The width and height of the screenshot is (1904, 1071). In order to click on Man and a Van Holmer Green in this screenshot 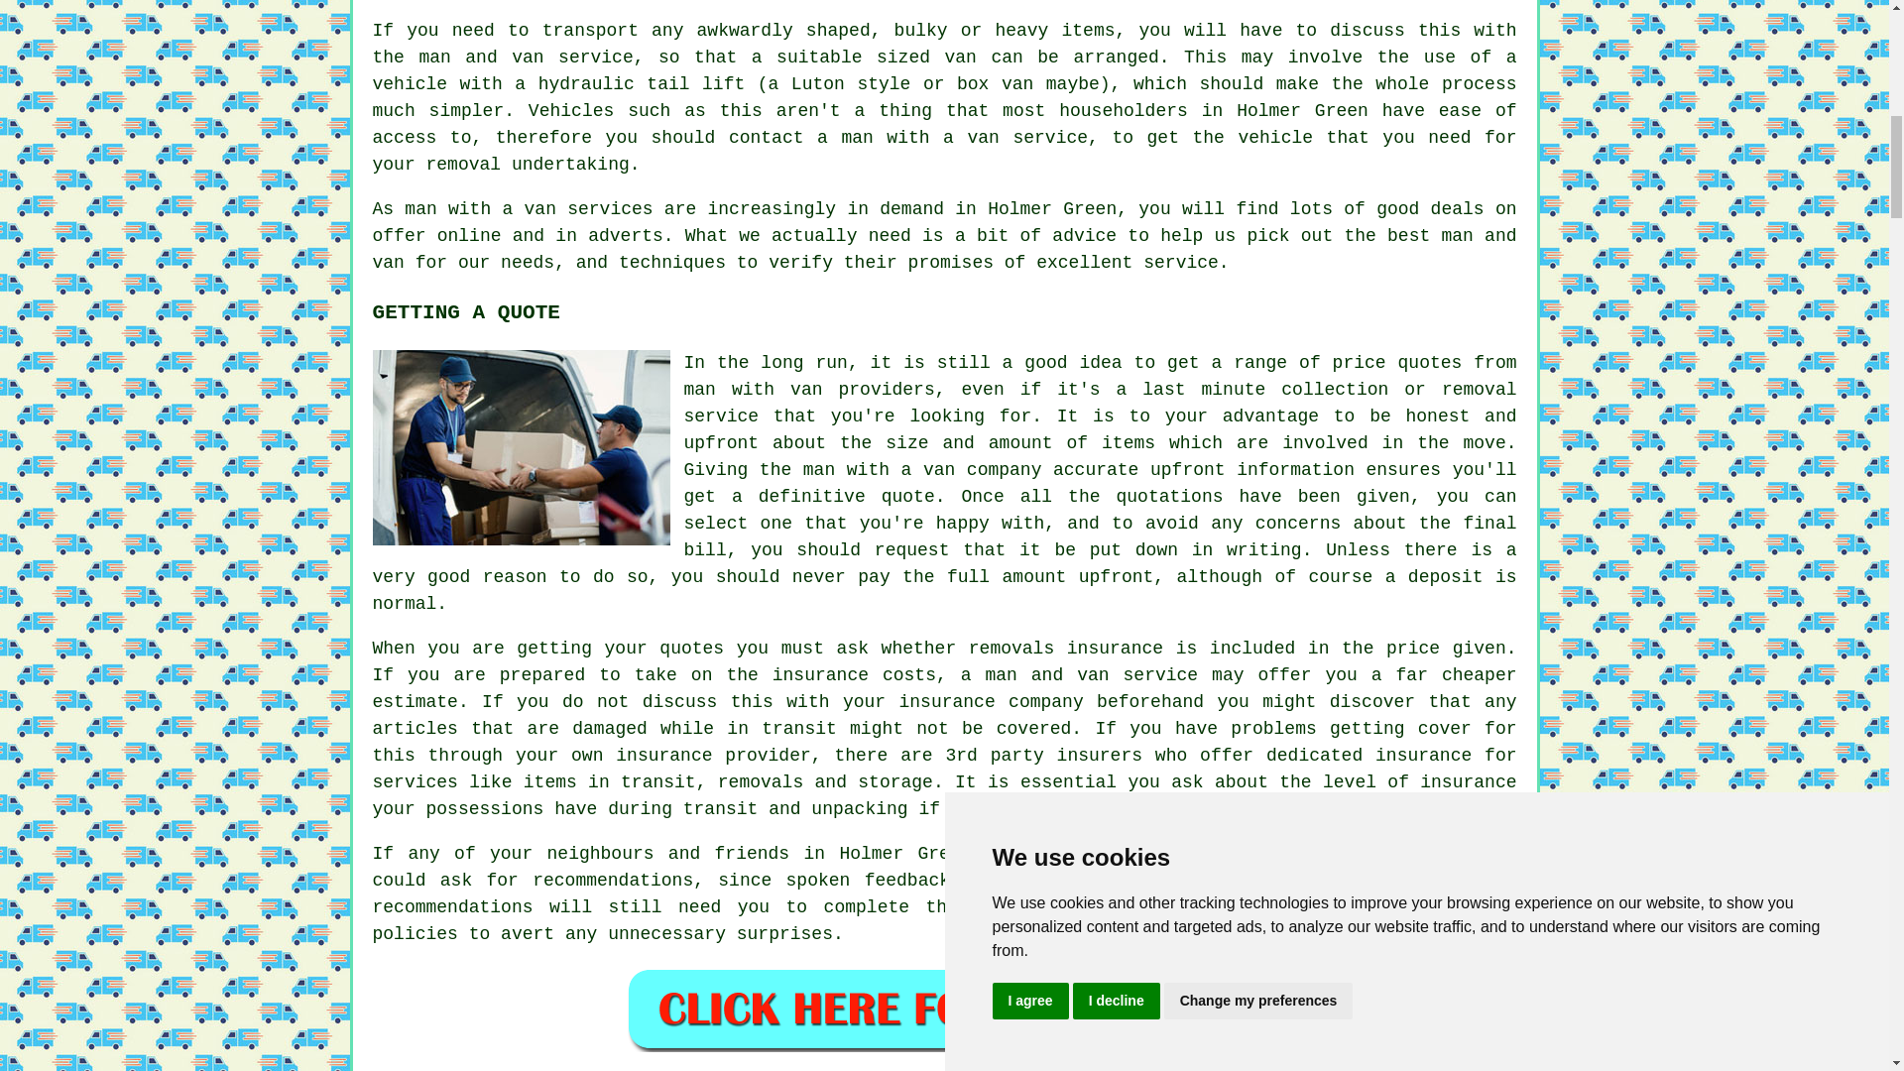, I will do `click(522, 447)`.